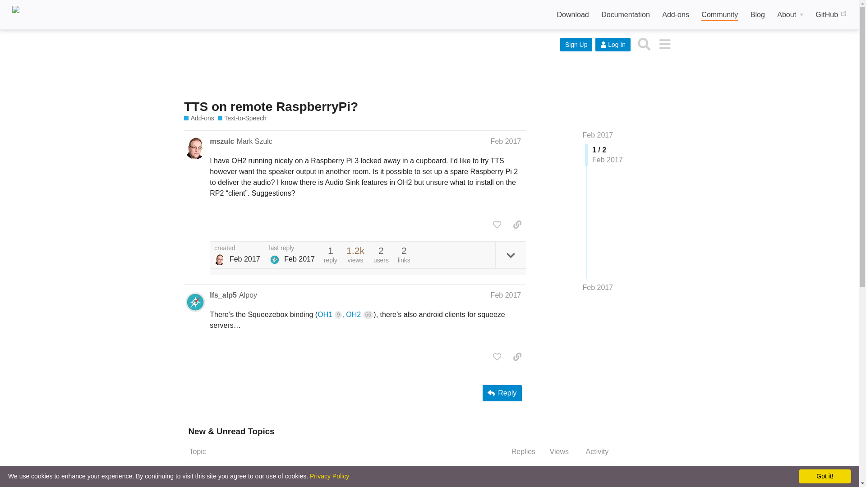 This screenshot has height=487, width=866. I want to click on Add-ons, so click(676, 15).